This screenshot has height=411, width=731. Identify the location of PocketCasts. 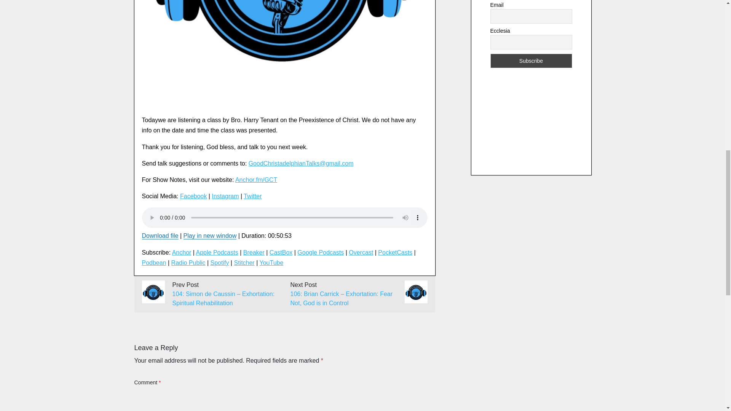
(395, 252).